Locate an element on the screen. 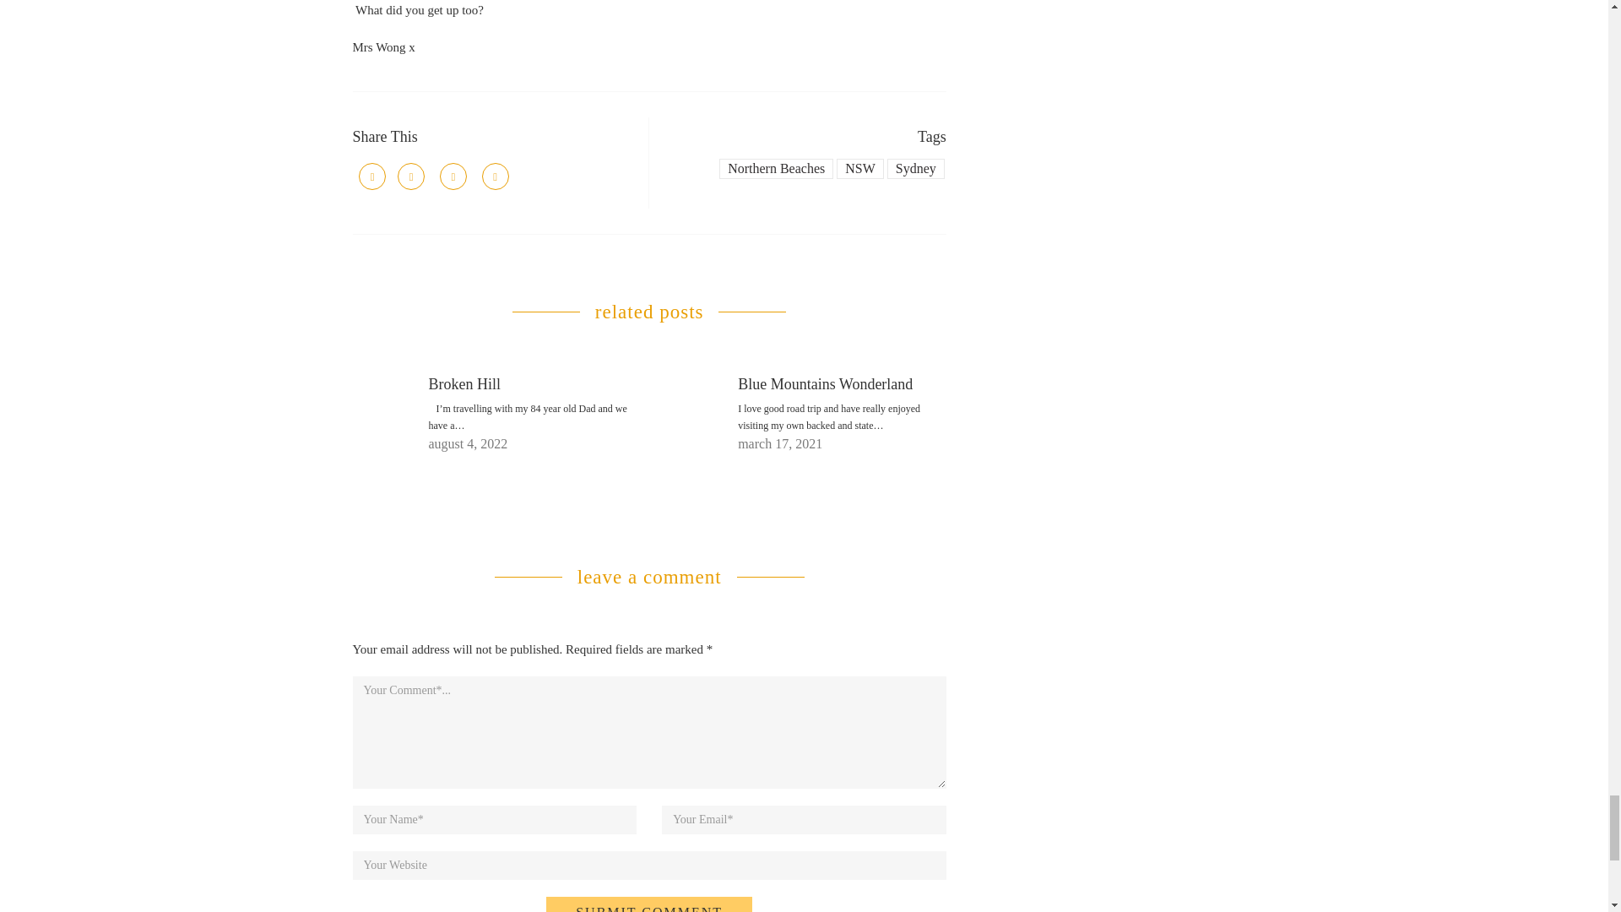  Northern Beaches is located at coordinates (776, 168).